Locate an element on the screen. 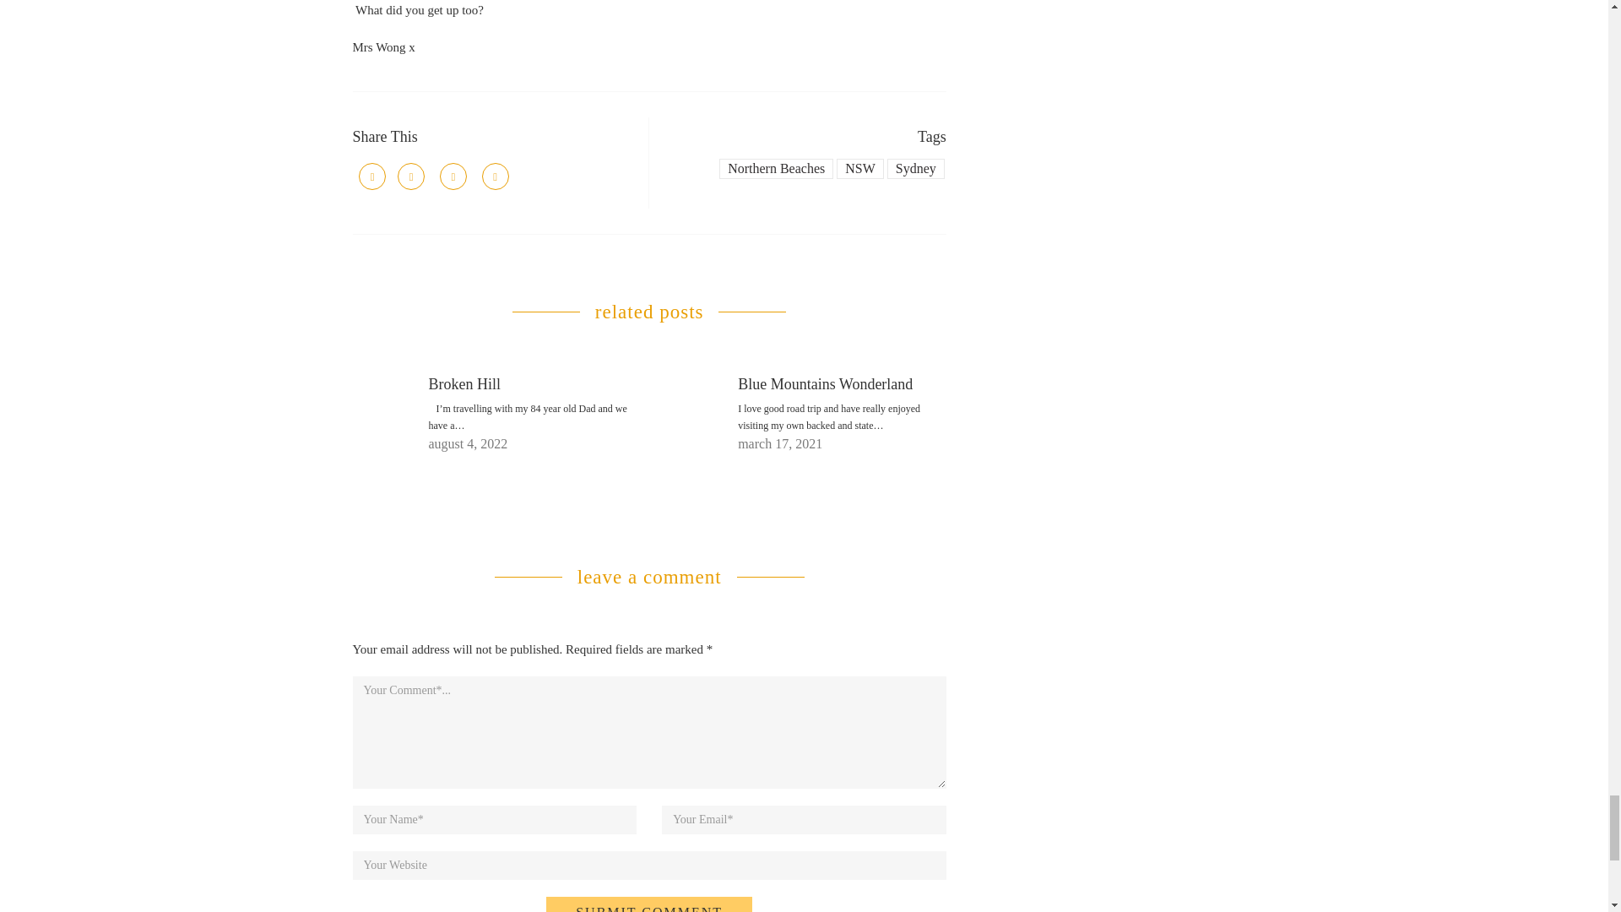  Northern Beaches is located at coordinates (776, 168).